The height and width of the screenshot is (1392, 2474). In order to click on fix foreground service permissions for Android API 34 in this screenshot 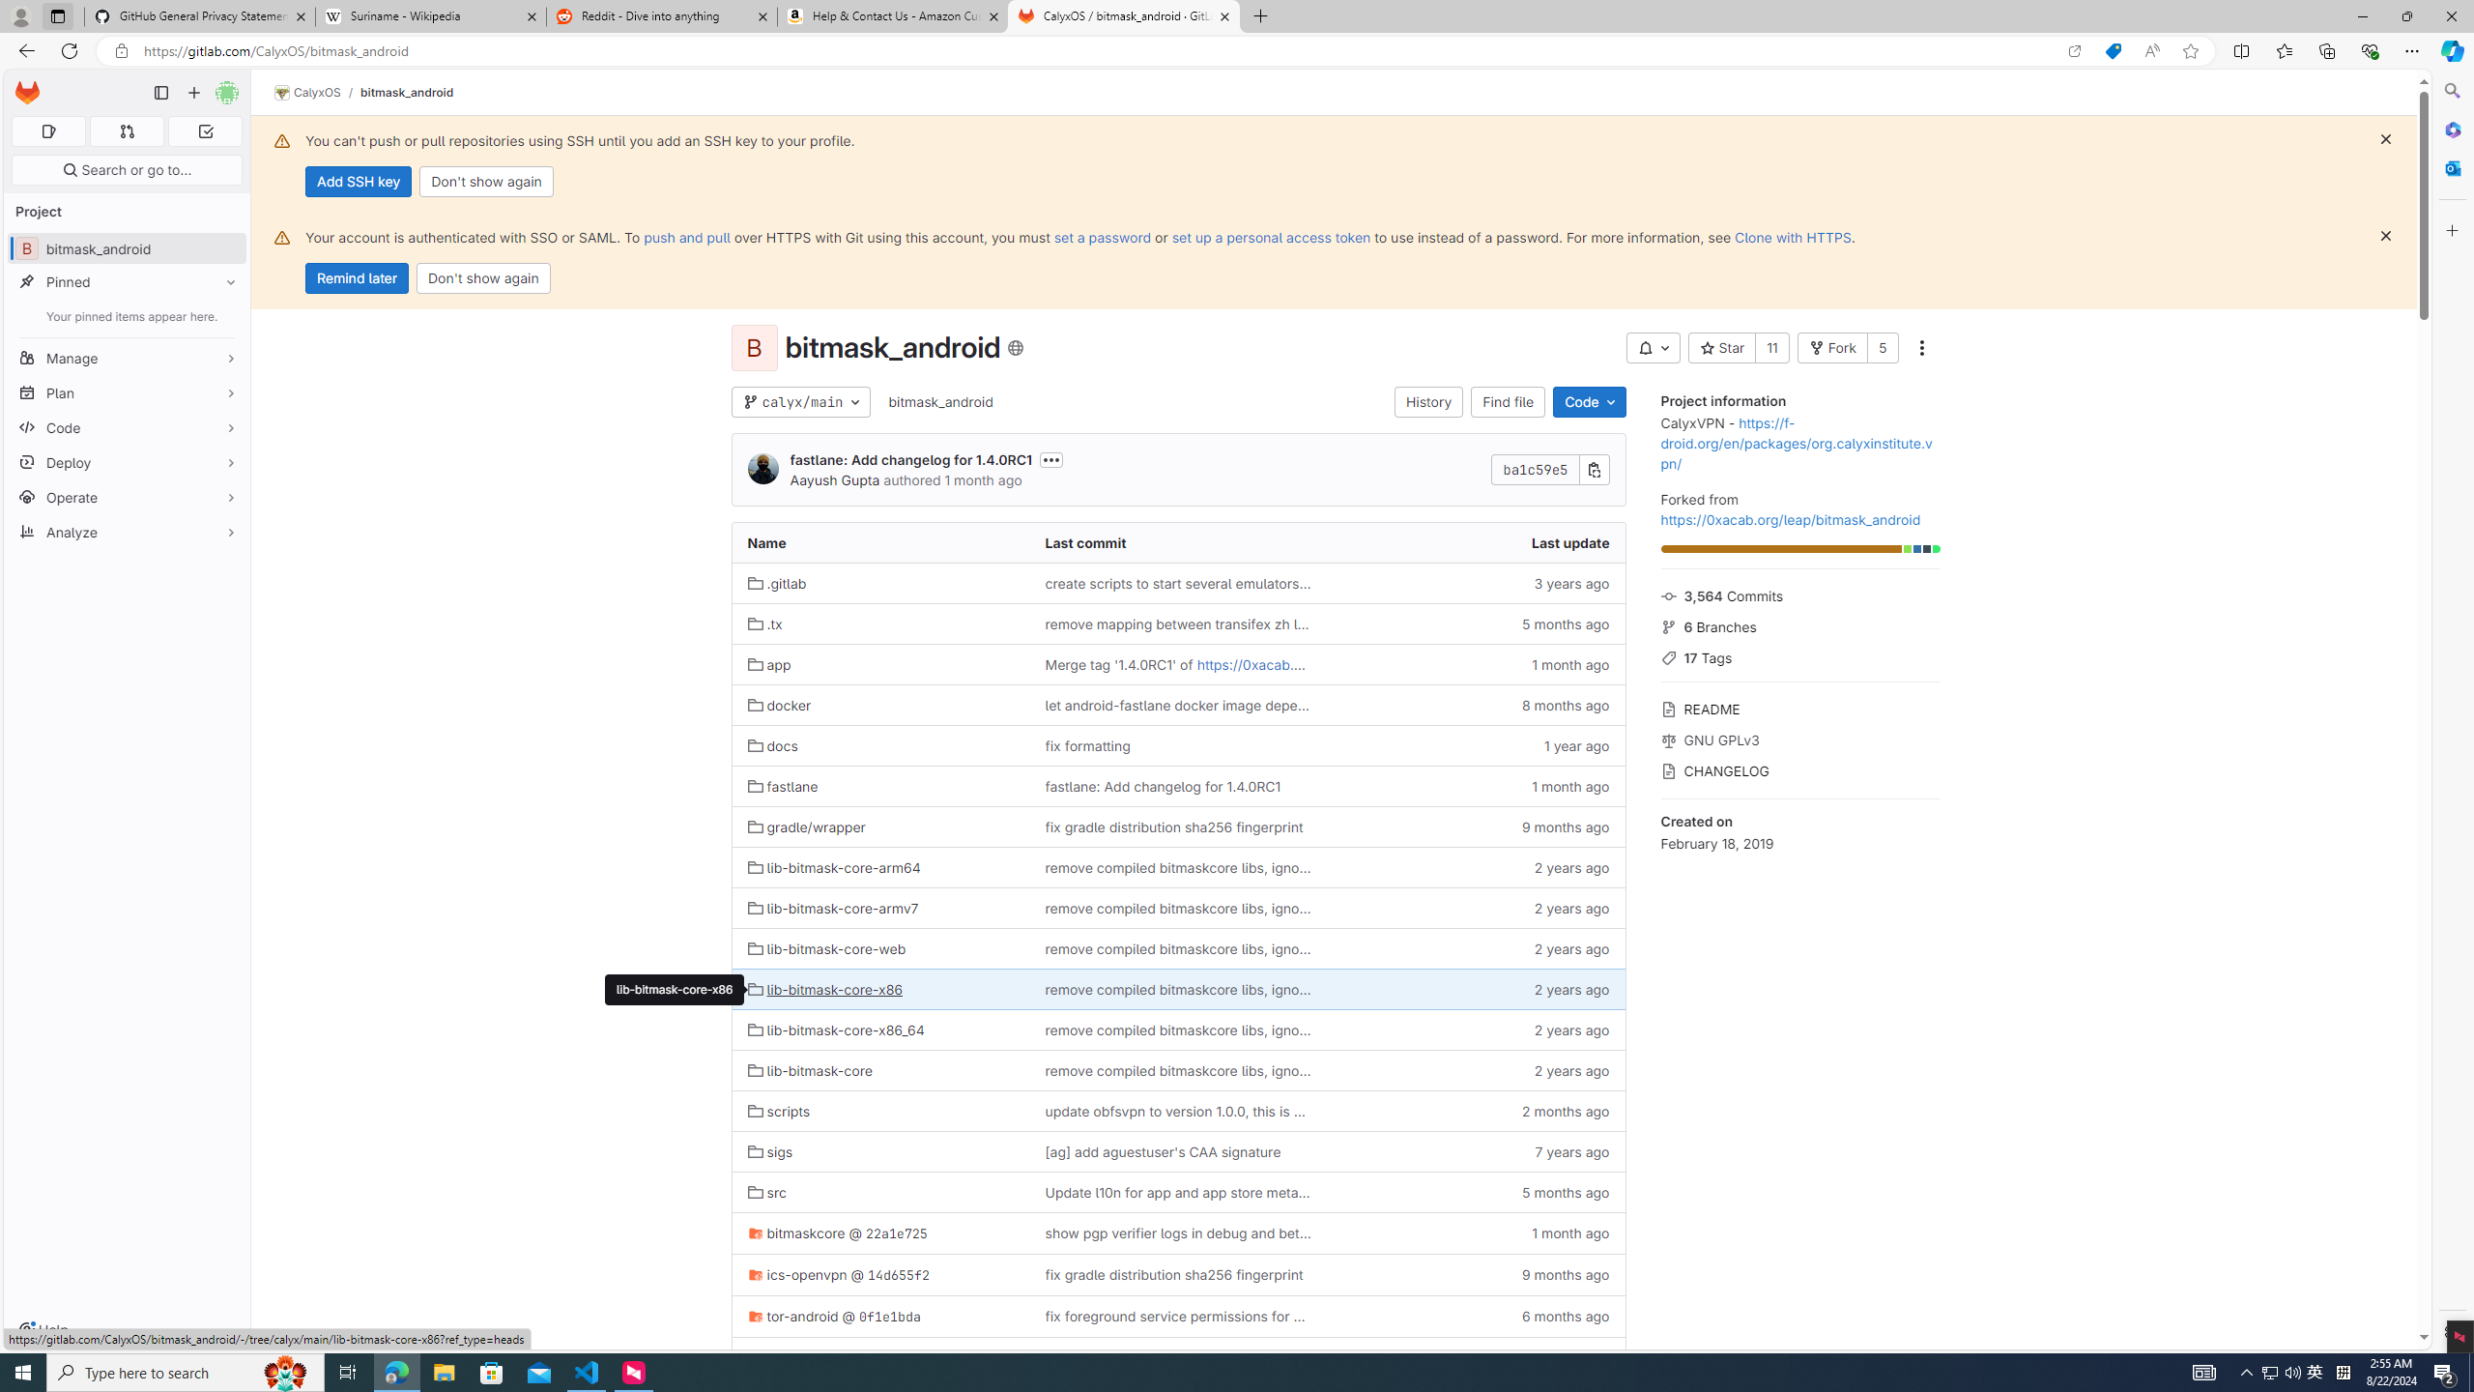, I will do `click(1177, 1316)`.